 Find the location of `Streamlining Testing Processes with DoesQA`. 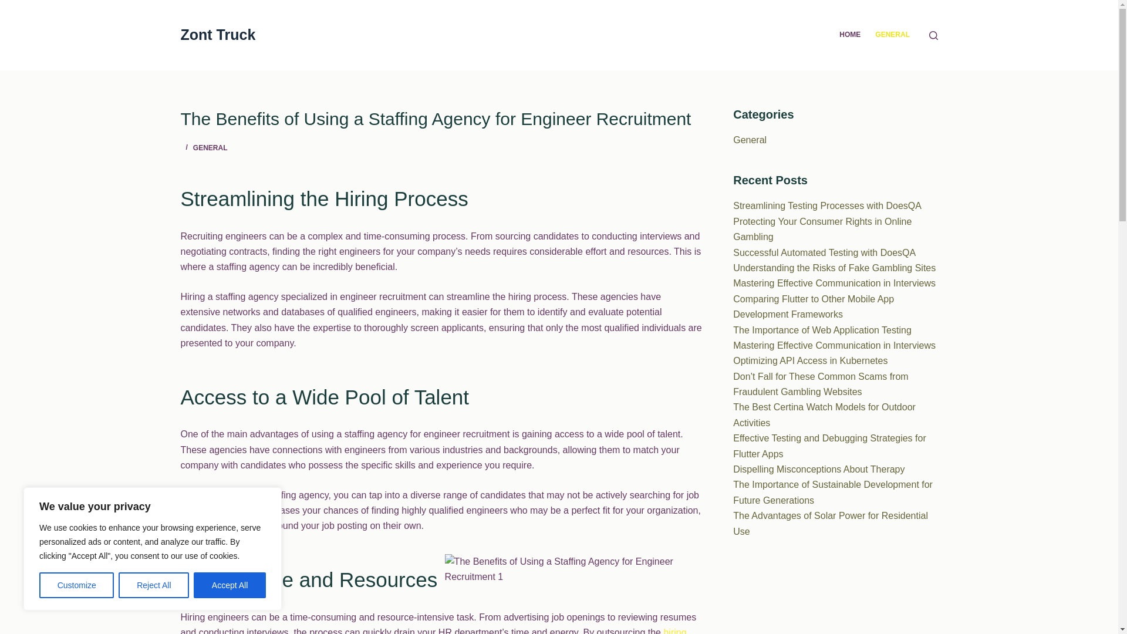

Streamlining Testing Processes with DoesQA is located at coordinates (828, 205).